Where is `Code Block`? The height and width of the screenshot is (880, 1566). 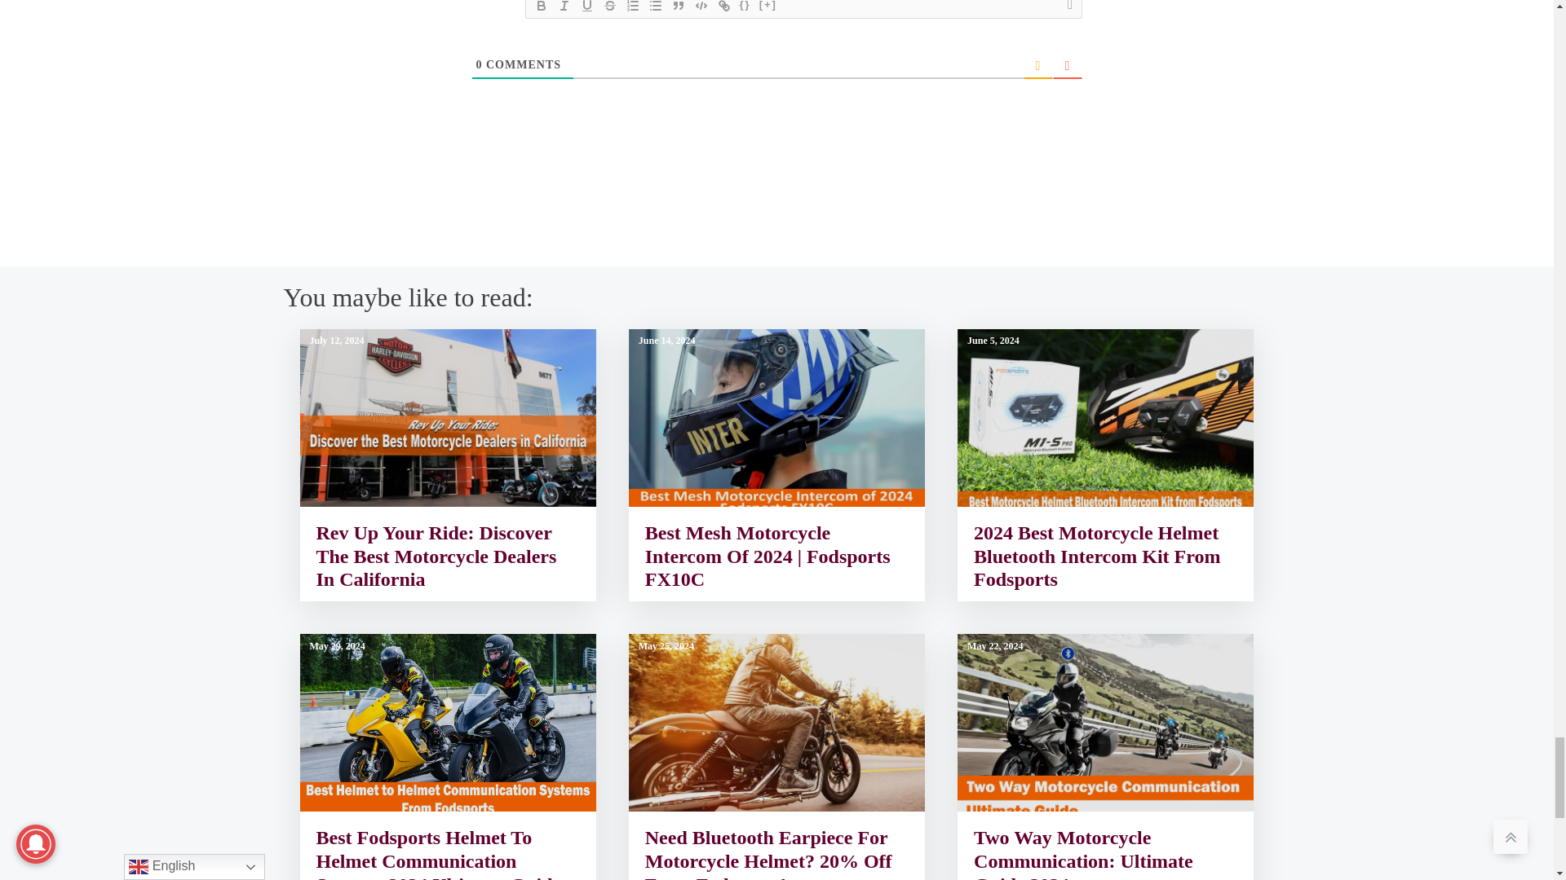
Code Block is located at coordinates (701, 8).